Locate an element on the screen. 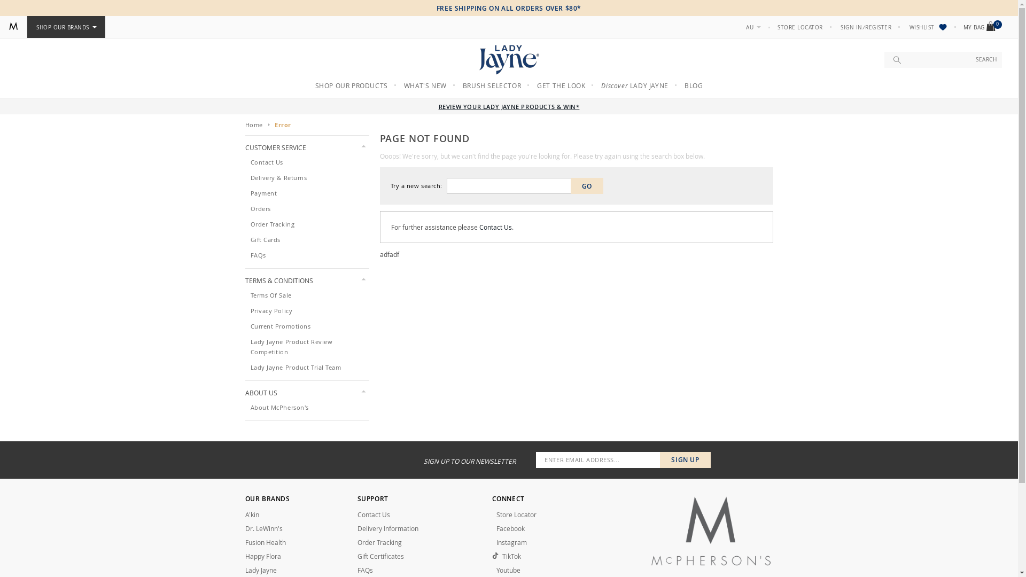 The image size is (1026, 577). WISHLIST is located at coordinates (929, 28).